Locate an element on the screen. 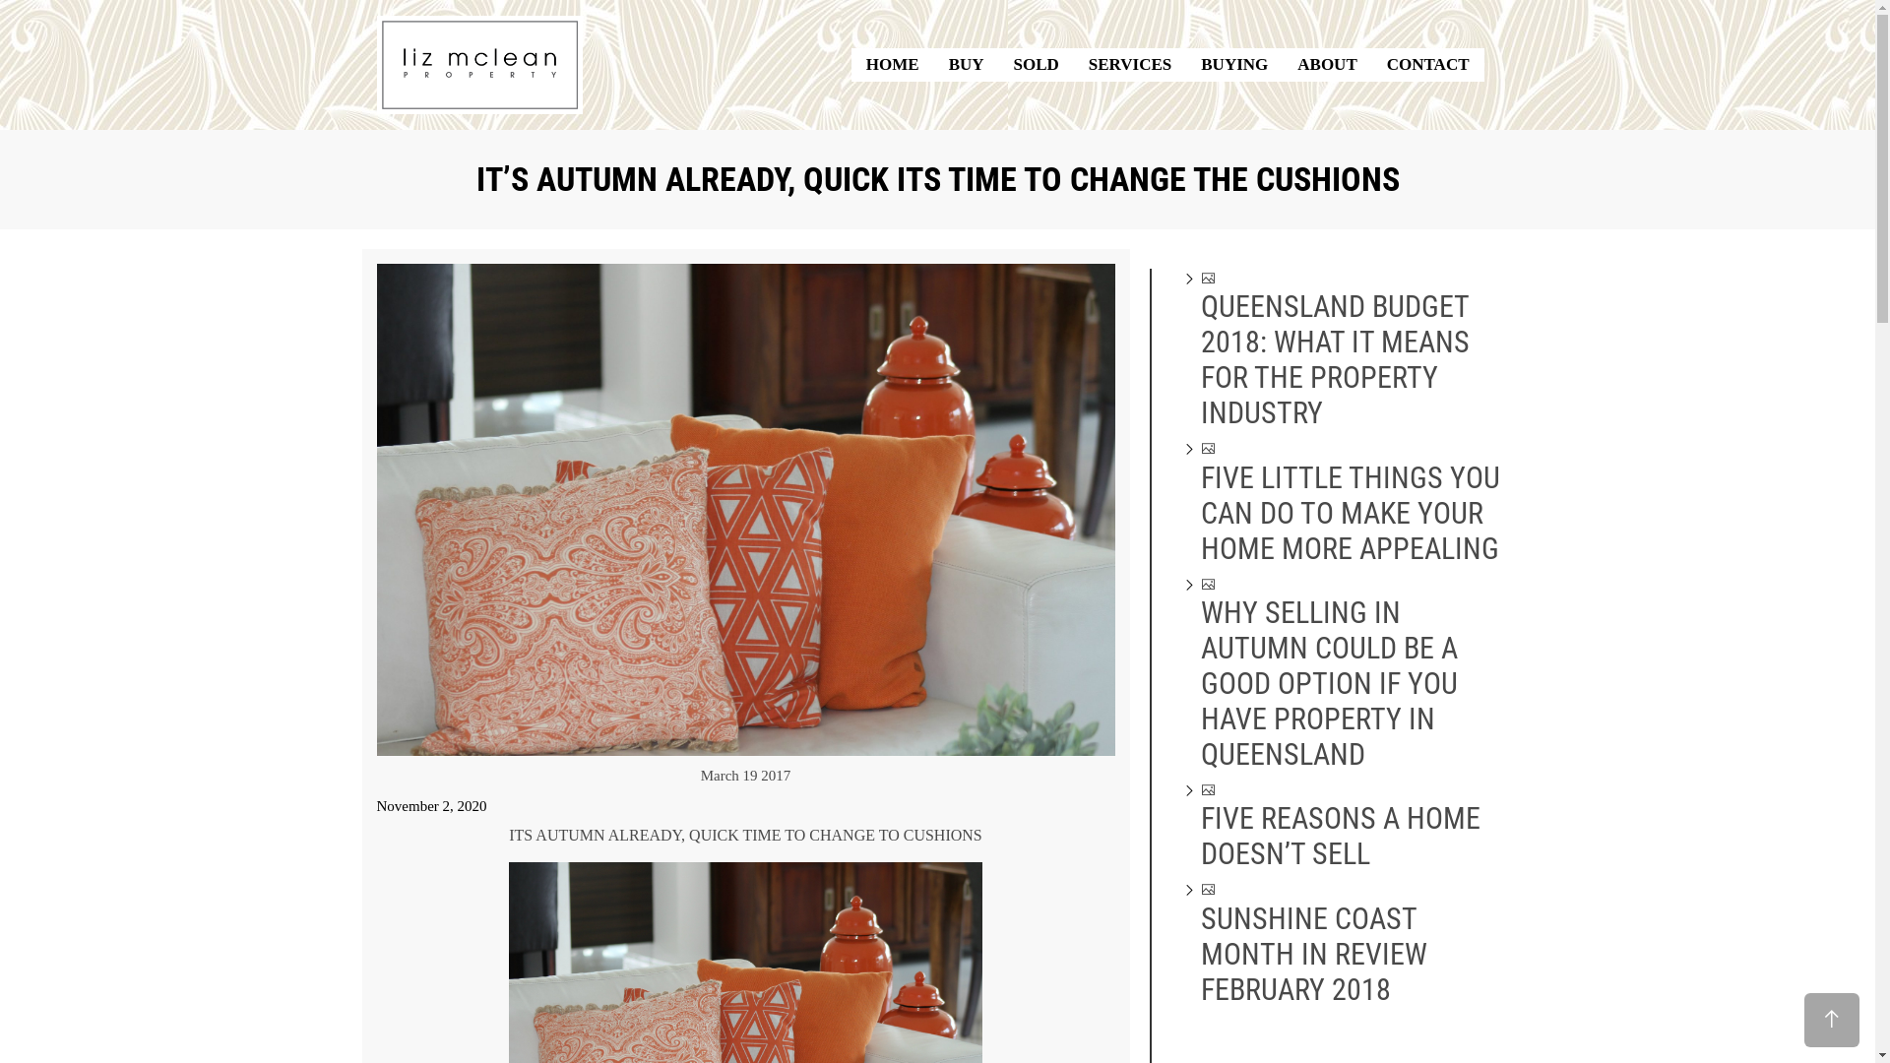  March 19 2017
November 2, 2020 is located at coordinates (745, 789).